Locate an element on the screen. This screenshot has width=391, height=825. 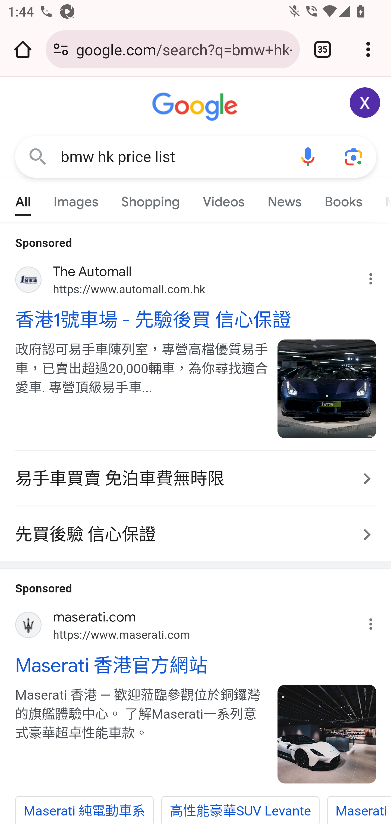
Google Account: Xiaoran (zxrappiumtest@gmail.com) is located at coordinates (365, 103).